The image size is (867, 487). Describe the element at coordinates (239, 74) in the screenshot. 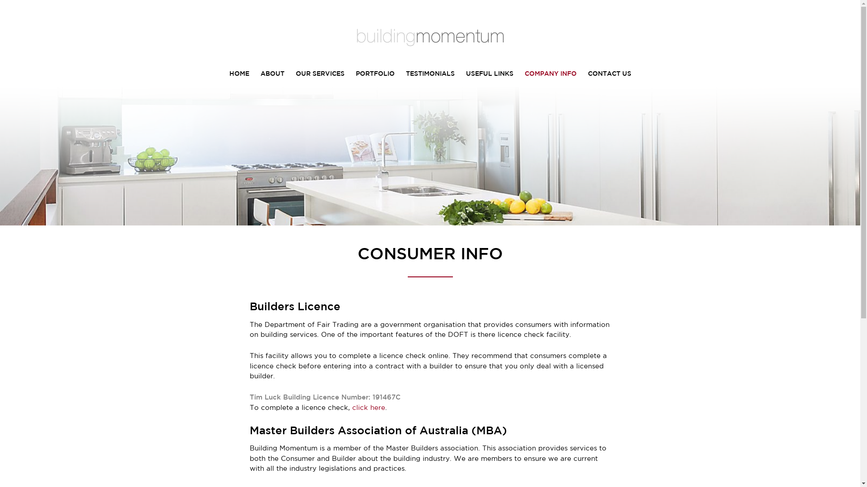

I see `HOME` at that location.